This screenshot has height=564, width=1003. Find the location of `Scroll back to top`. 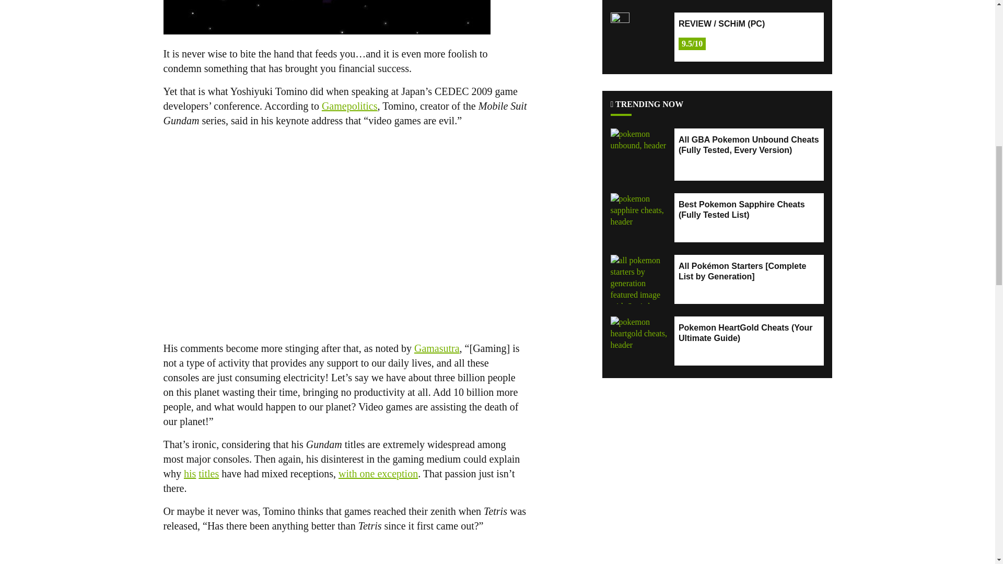

Scroll back to top is located at coordinates (969, 496).